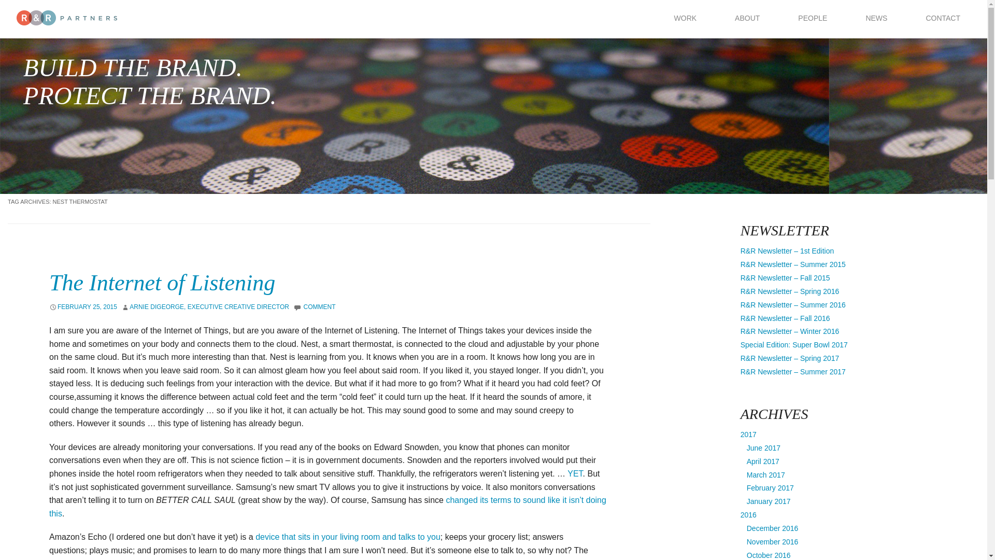  I want to click on Permalink to The Internet of Listening, so click(162, 283).